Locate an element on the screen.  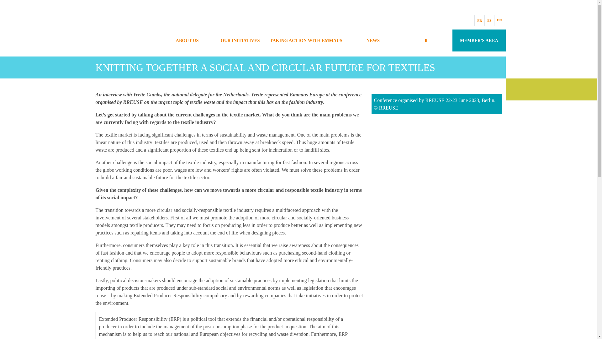
MEMBER'S AREA is located at coordinates (479, 40).